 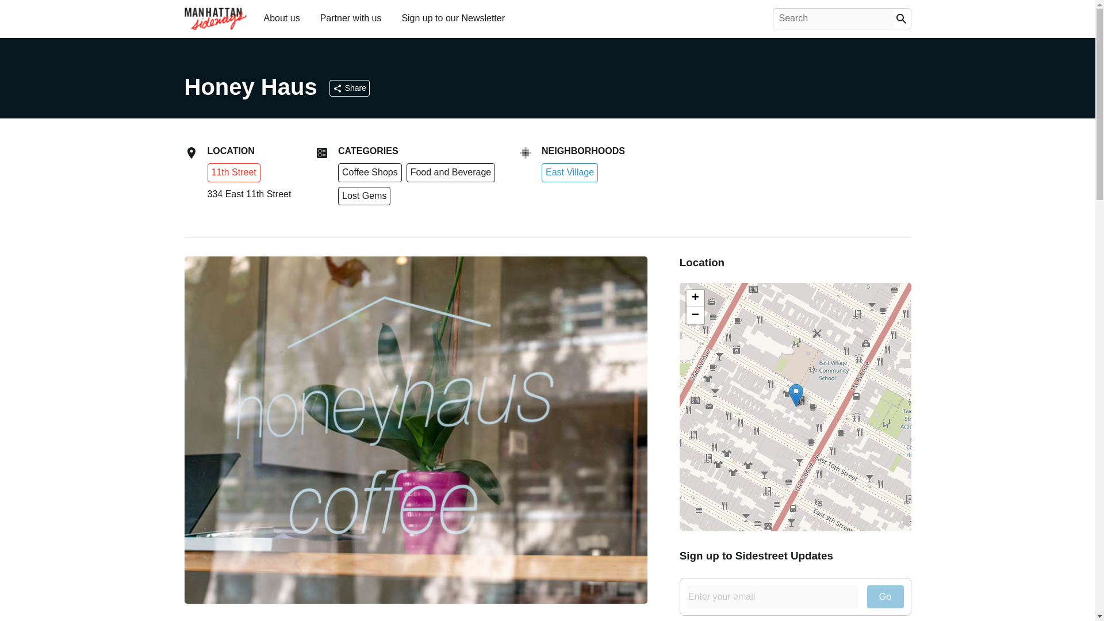 What do you see at coordinates (233, 171) in the screenshot?
I see `11th Street` at bounding box center [233, 171].